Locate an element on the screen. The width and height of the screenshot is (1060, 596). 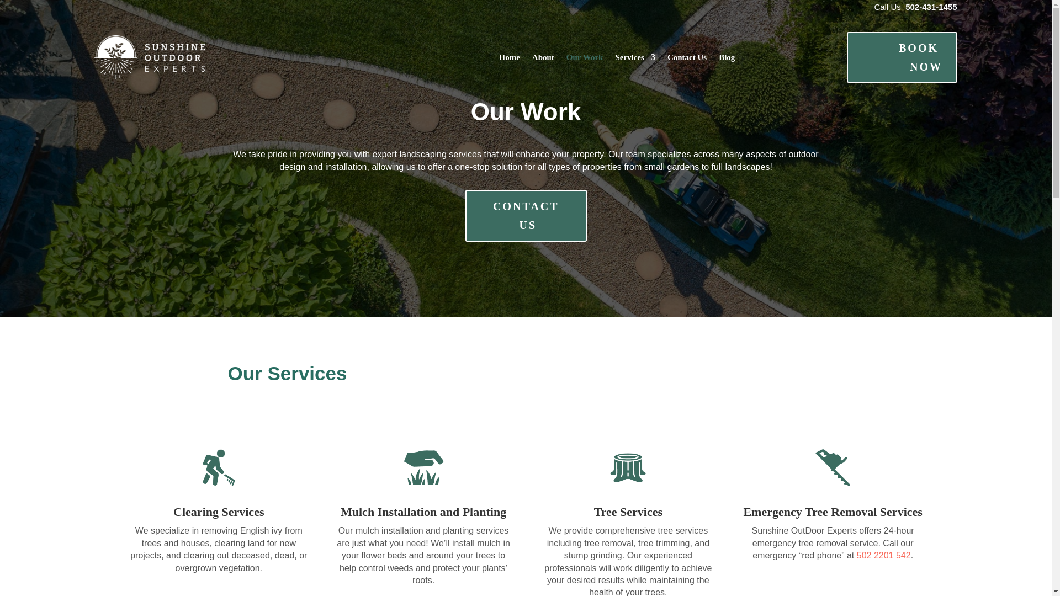
Services is located at coordinates (635, 56).